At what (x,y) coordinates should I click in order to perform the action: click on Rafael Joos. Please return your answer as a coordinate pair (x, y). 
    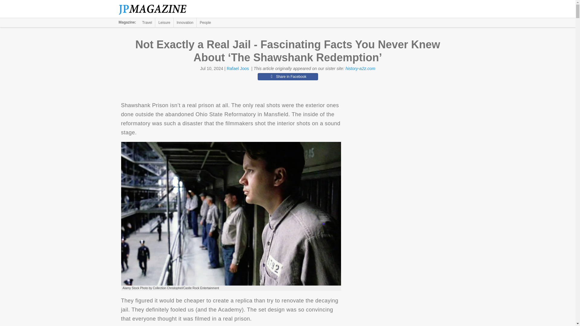
    Looking at the image, I should click on (237, 69).